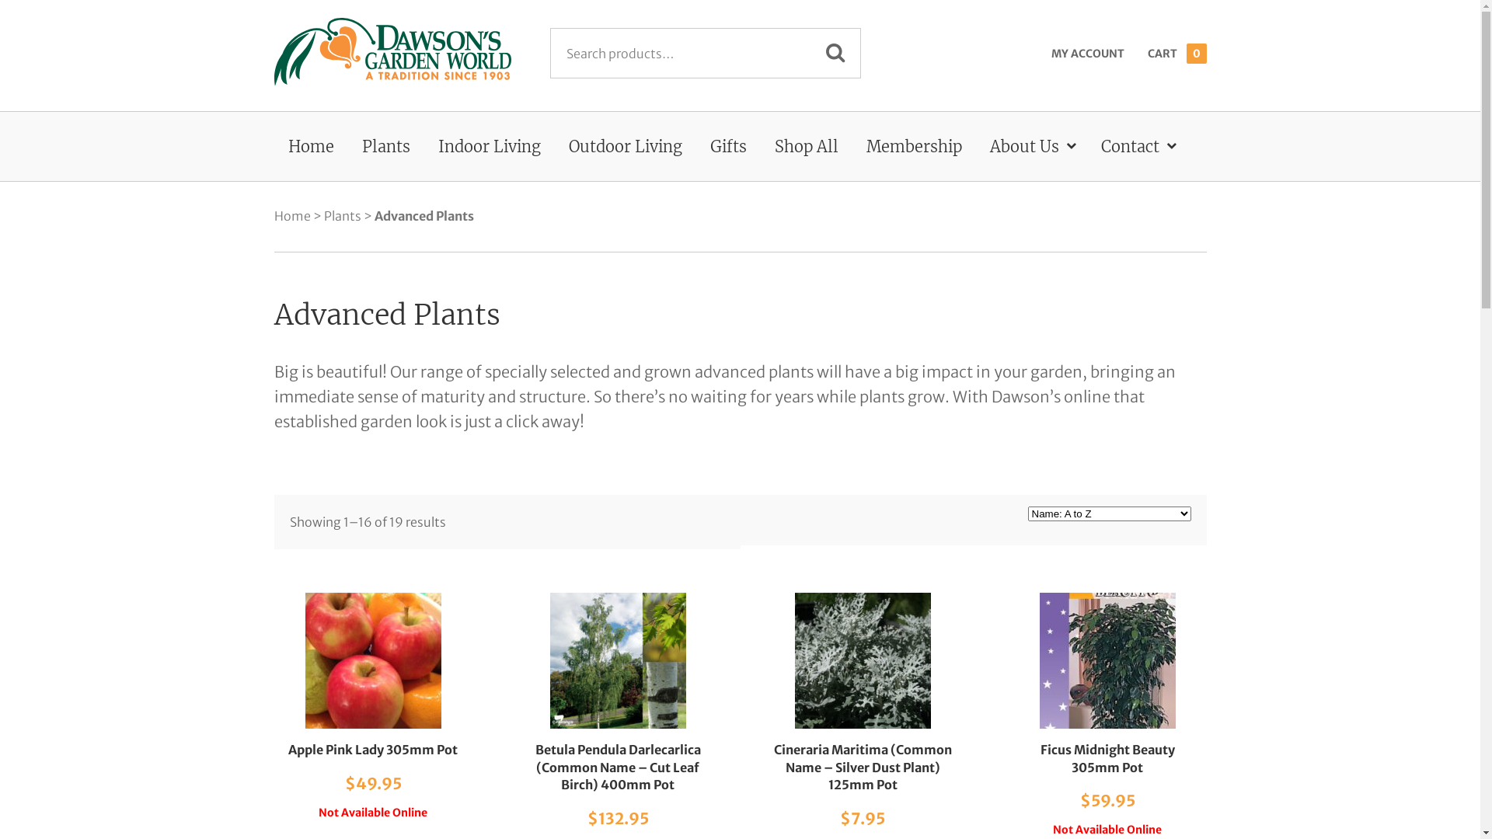 This screenshot has width=1492, height=839. I want to click on Dawsons Garden World, so click(392, 52).